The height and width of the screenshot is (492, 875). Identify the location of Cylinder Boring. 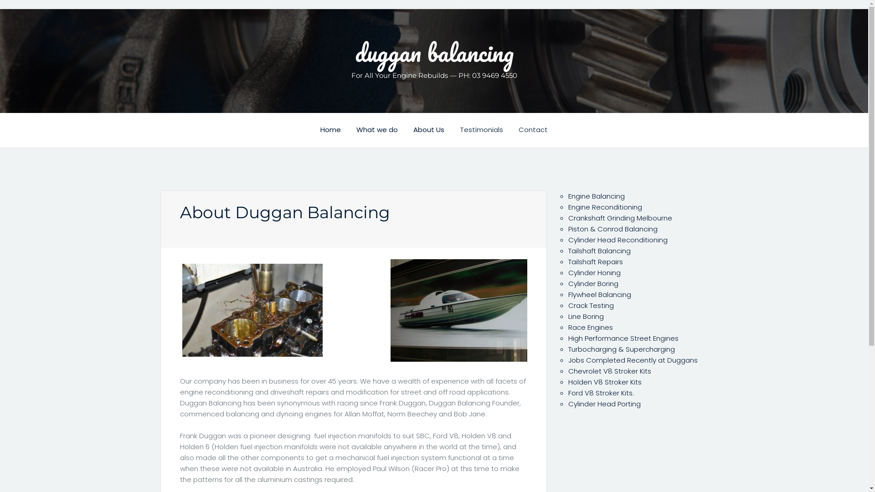
(593, 283).